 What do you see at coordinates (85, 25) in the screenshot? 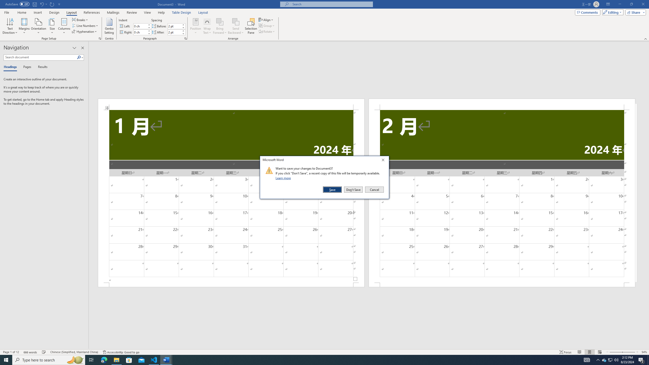
I see `Line Numbers` at bounding box center [85, 25].